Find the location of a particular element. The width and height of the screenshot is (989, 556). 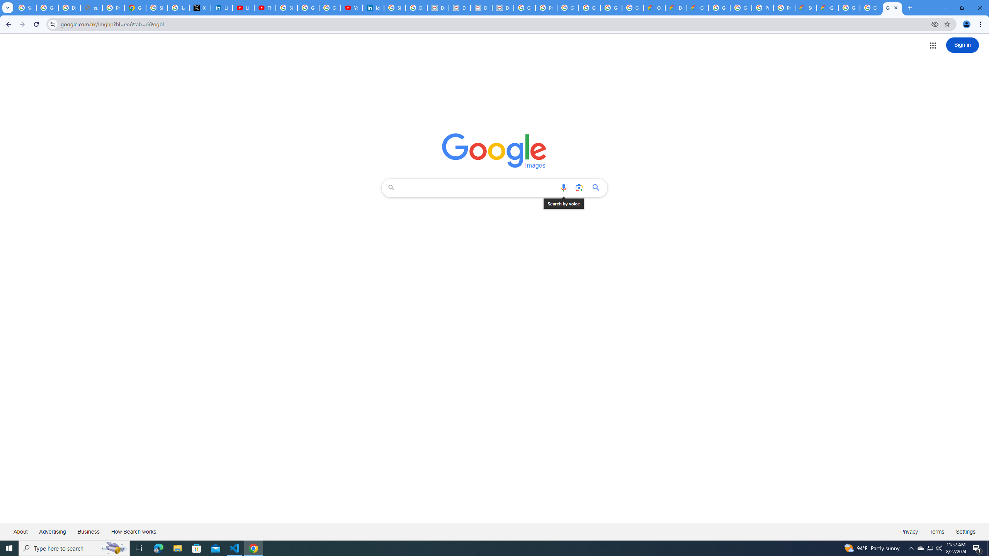

Settings is located at coordinates (966, 531).